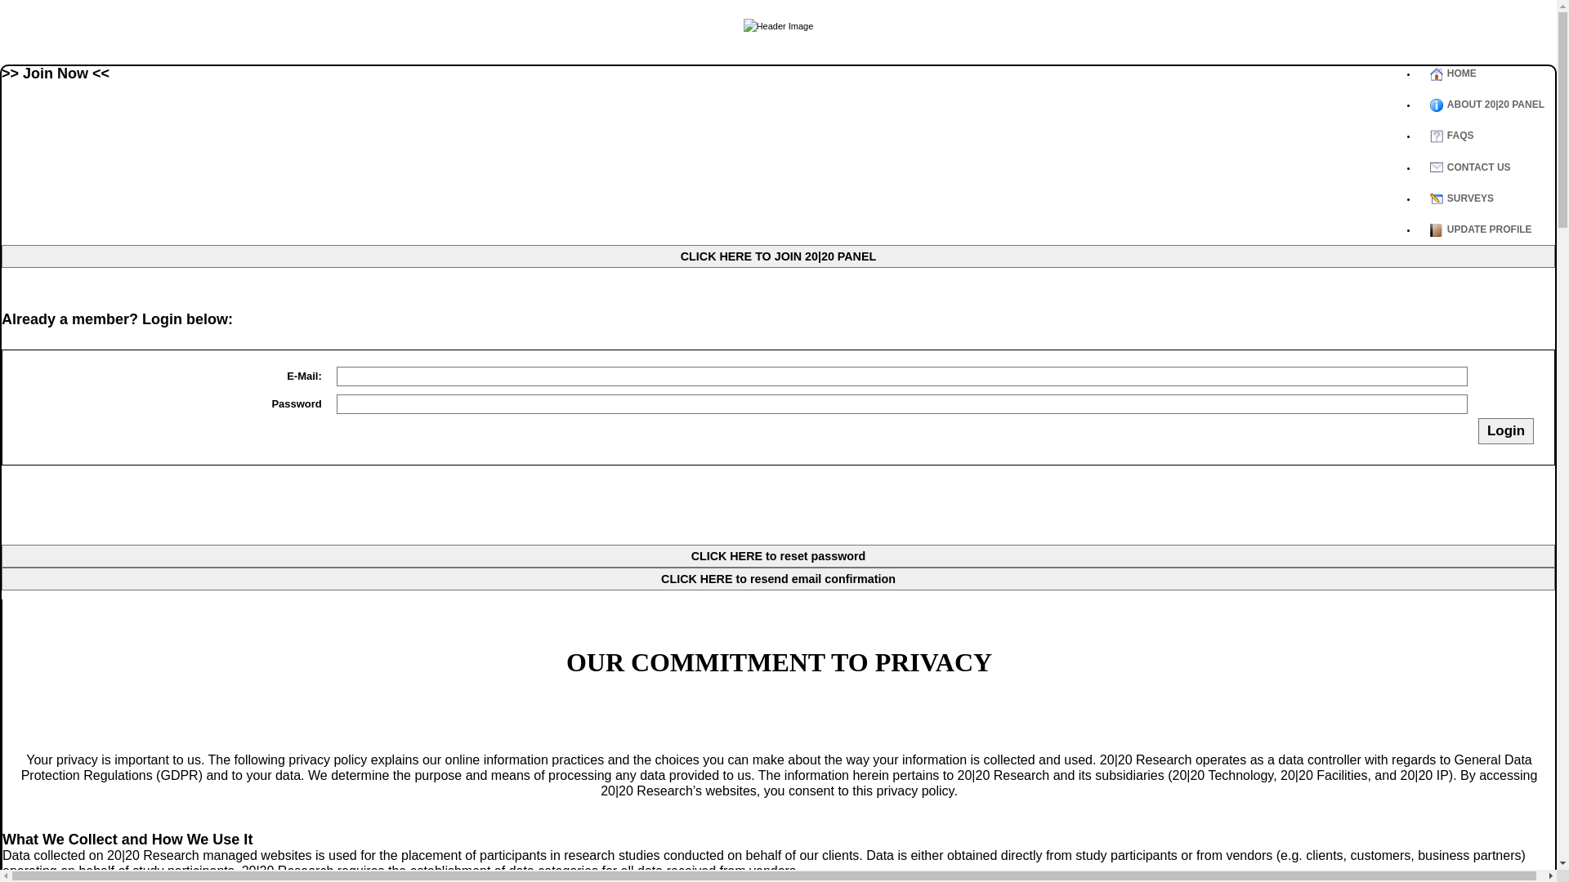 The height and width of the screenshot is (882, 1569). Describe the element at coordinates (778, 556) in the screenshot. I see `CLICK HERE to reset password` at that location.